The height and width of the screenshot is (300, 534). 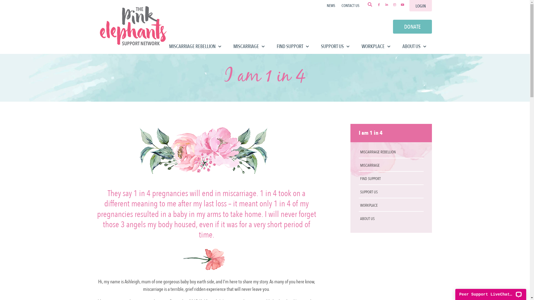 What do you see at coordinates (412, 27) in the screenshot?
I see `DONATE` at bounding box center [412, 27].